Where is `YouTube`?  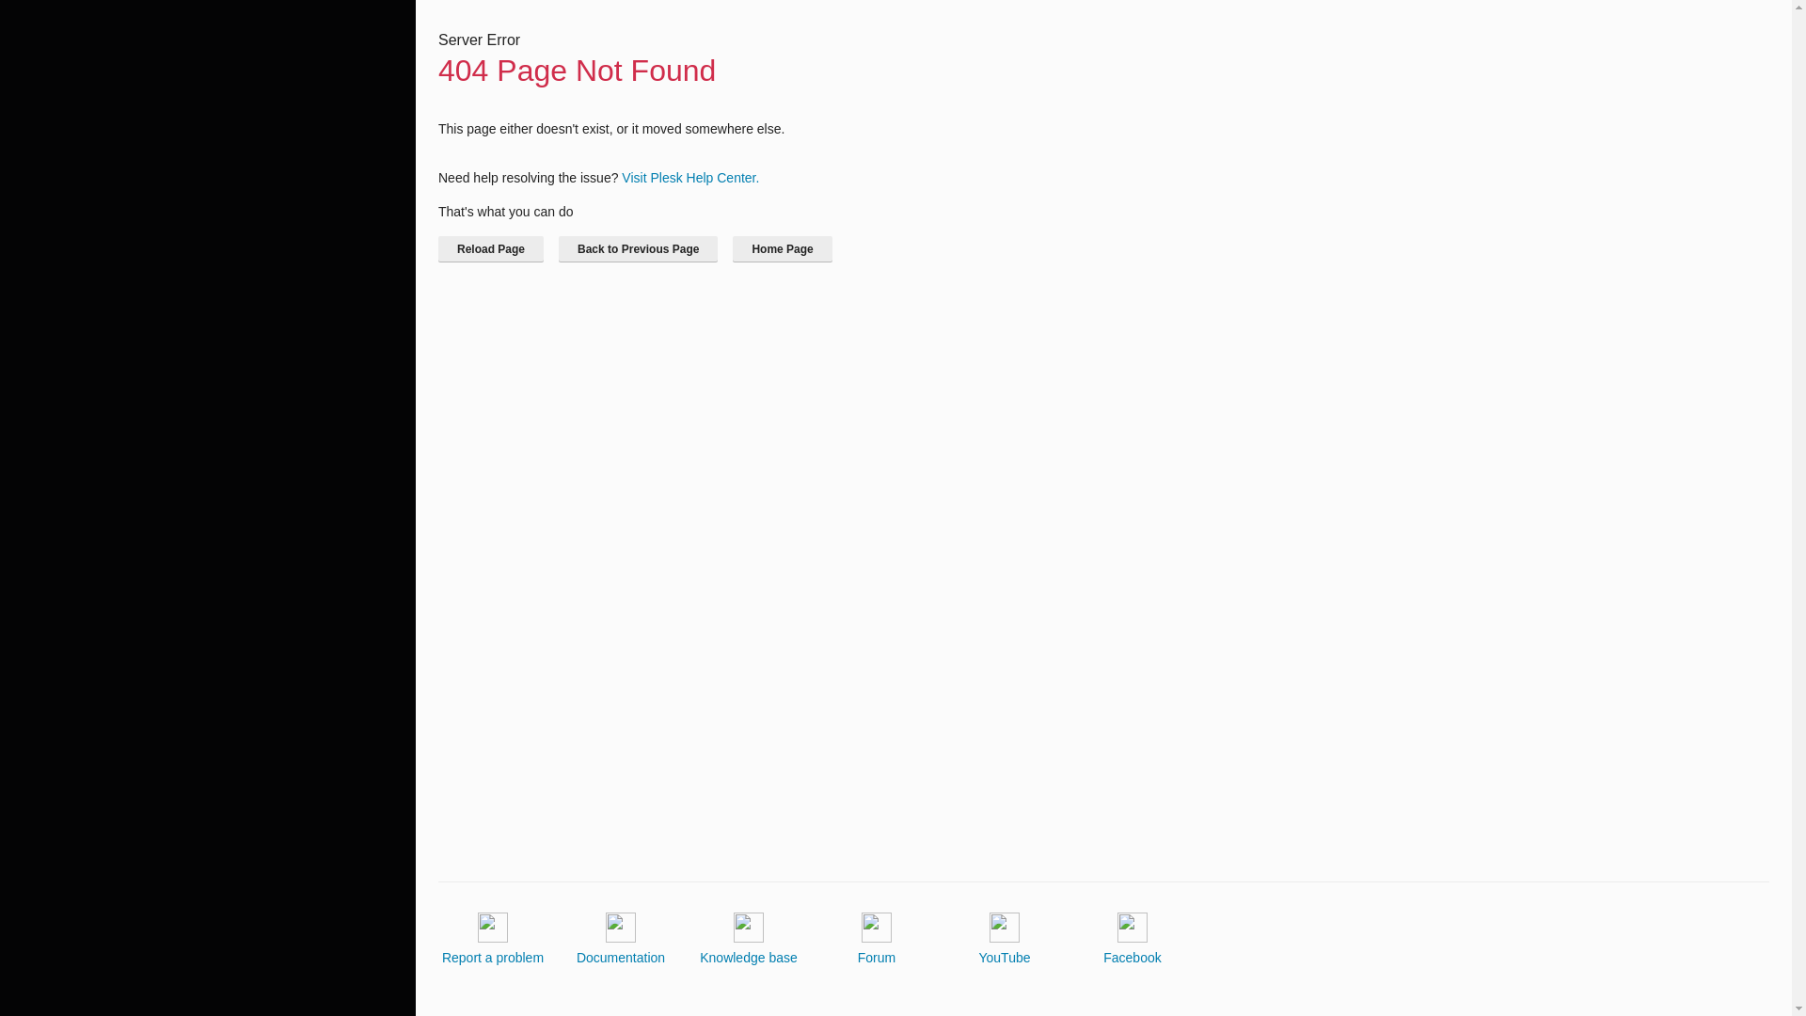
YouTube is located at coordinates (1004, 939).